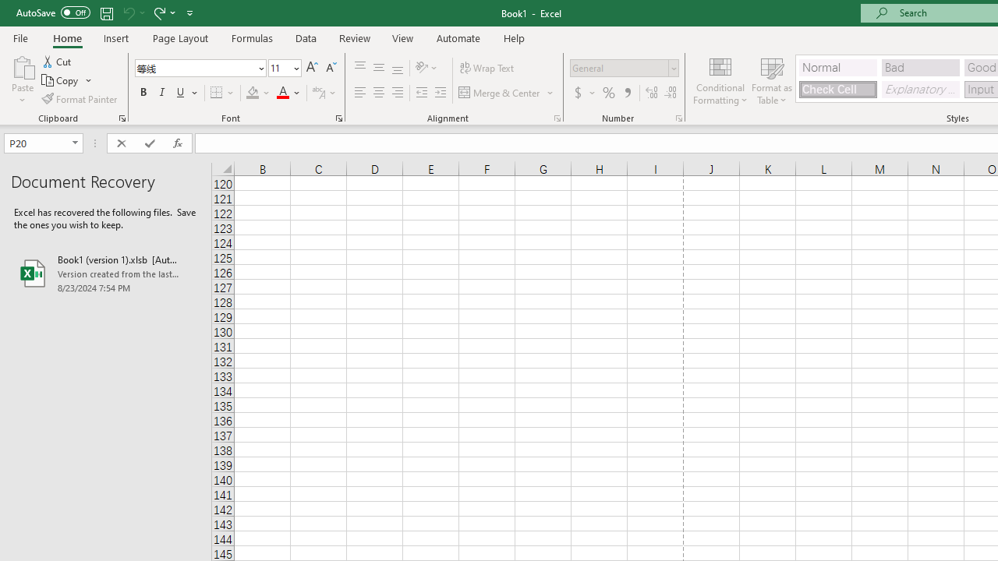  Describe the element at coordinates (143, 93) in the screenshot. I see `Bold` at that location.